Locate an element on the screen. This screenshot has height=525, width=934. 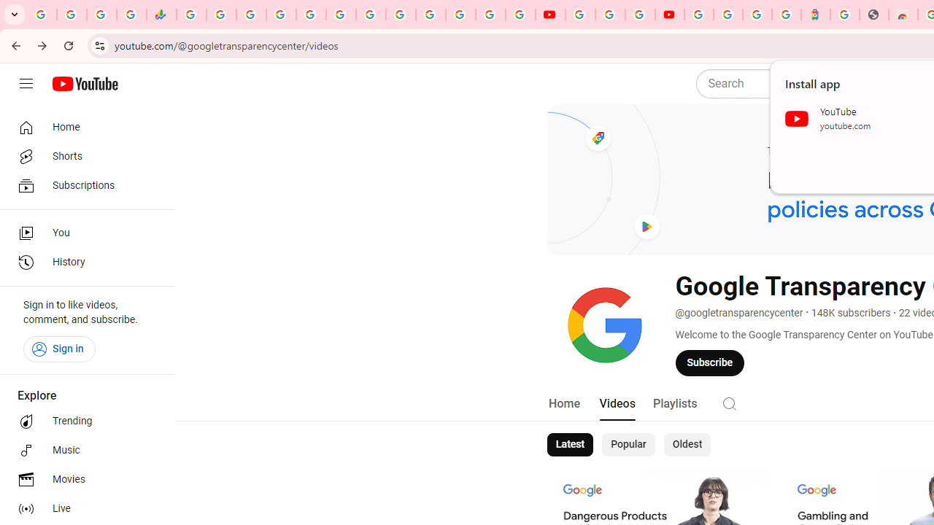
YouTube is located at coordinates (580, 15).